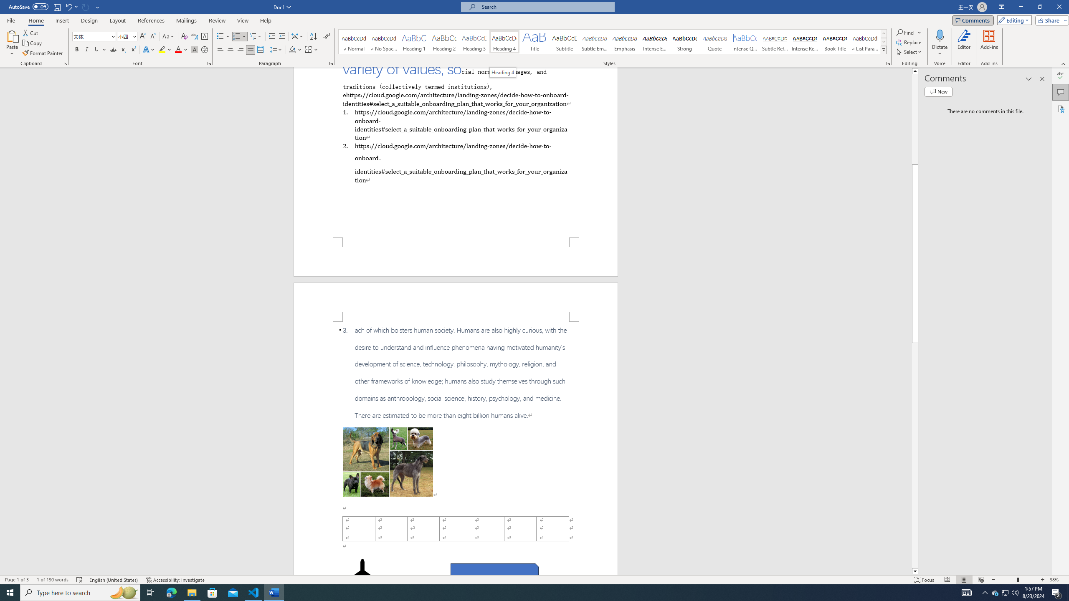  What do you see at coordinates (71, 7) in the screenshot?
I see `Undo Apply Quick Style` at bounding box center [71, 7].